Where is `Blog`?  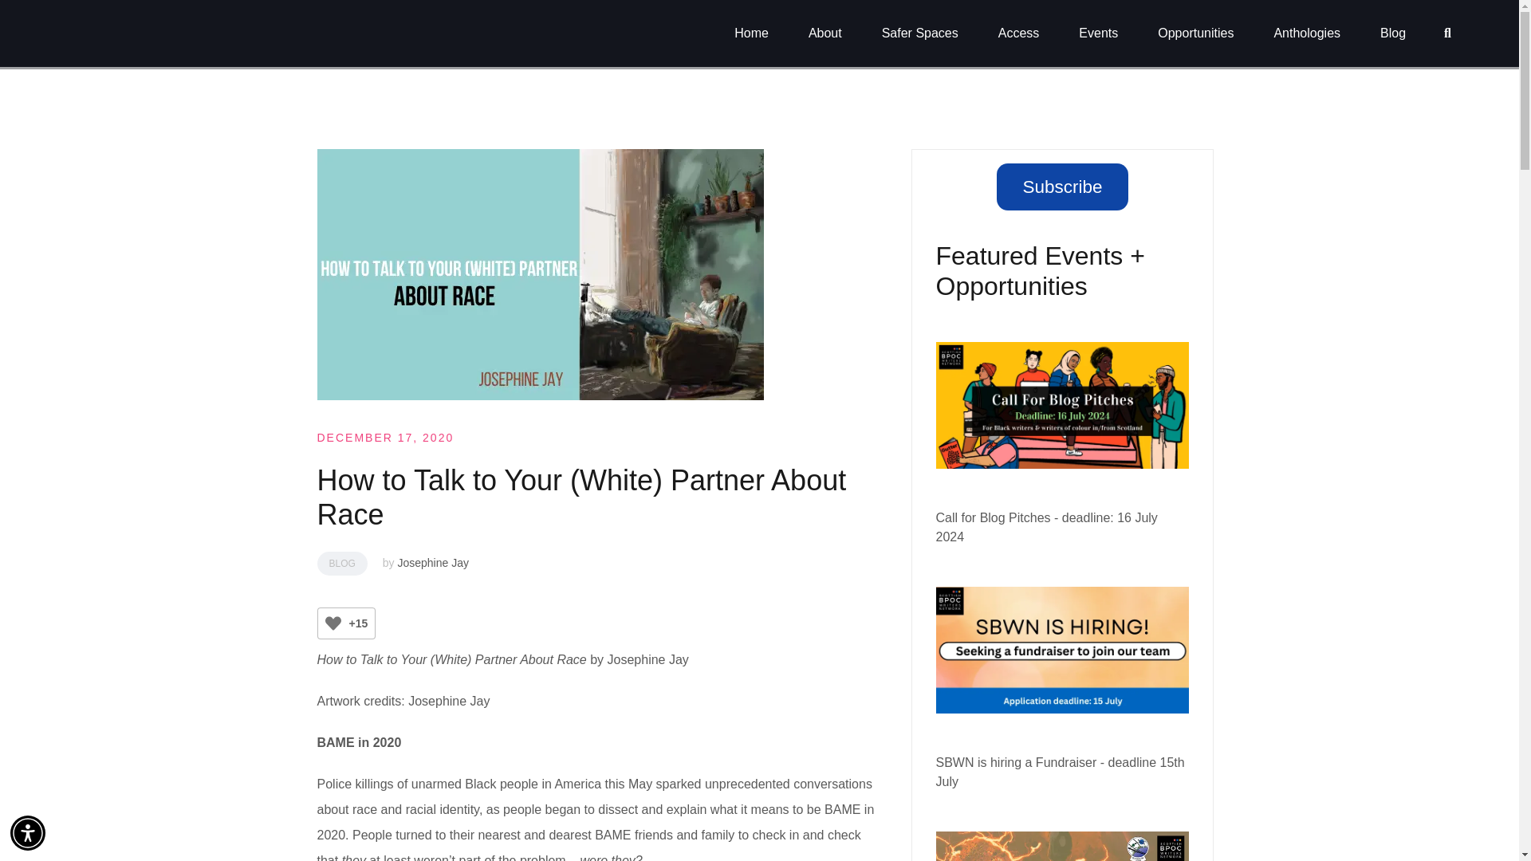
Blog is located at coordinates (1392, 33).